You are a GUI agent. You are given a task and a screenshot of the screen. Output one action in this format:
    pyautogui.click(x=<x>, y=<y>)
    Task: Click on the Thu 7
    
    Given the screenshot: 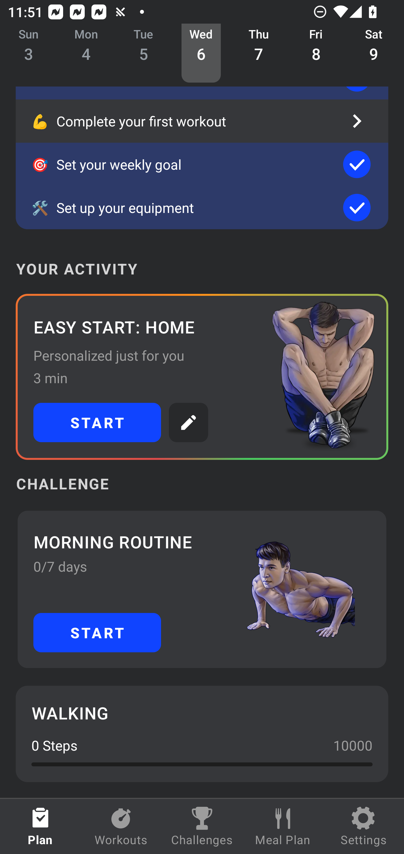 What is the action you would take?
    pyautogui.click(x=259, y=53)
    